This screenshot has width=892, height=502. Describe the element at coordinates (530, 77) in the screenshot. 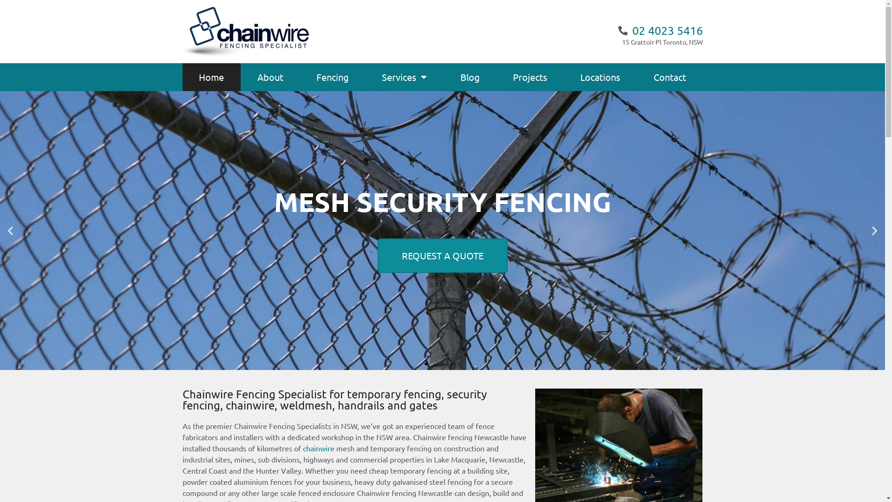

I see `Projects` at that location.